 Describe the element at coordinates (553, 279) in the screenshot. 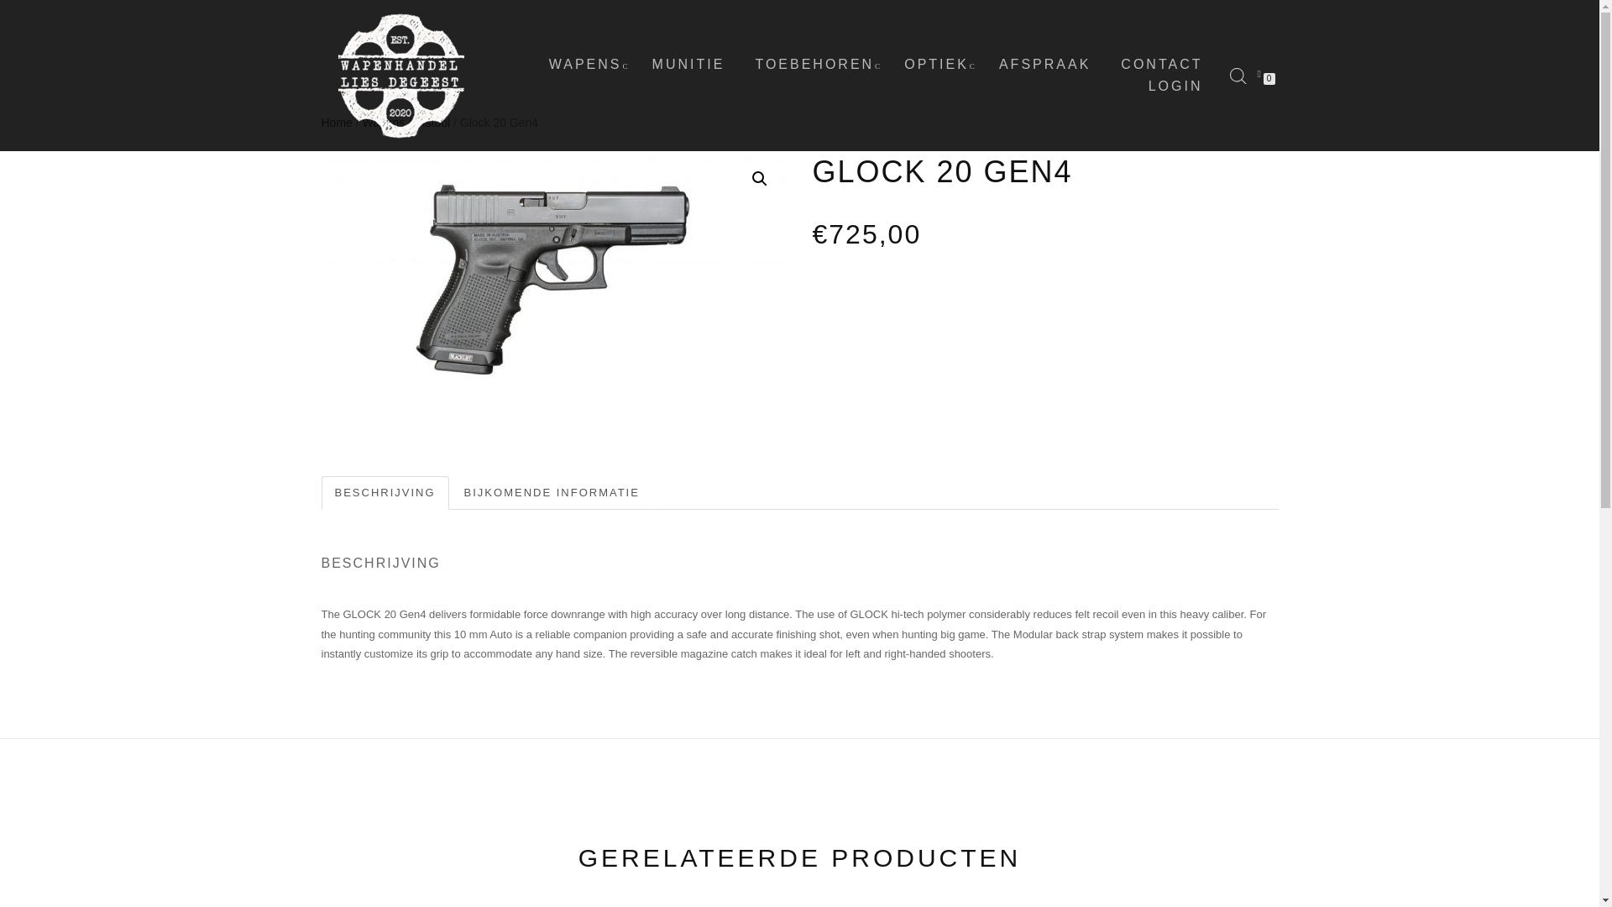

I see `Glock 20 Gen4` at that location.